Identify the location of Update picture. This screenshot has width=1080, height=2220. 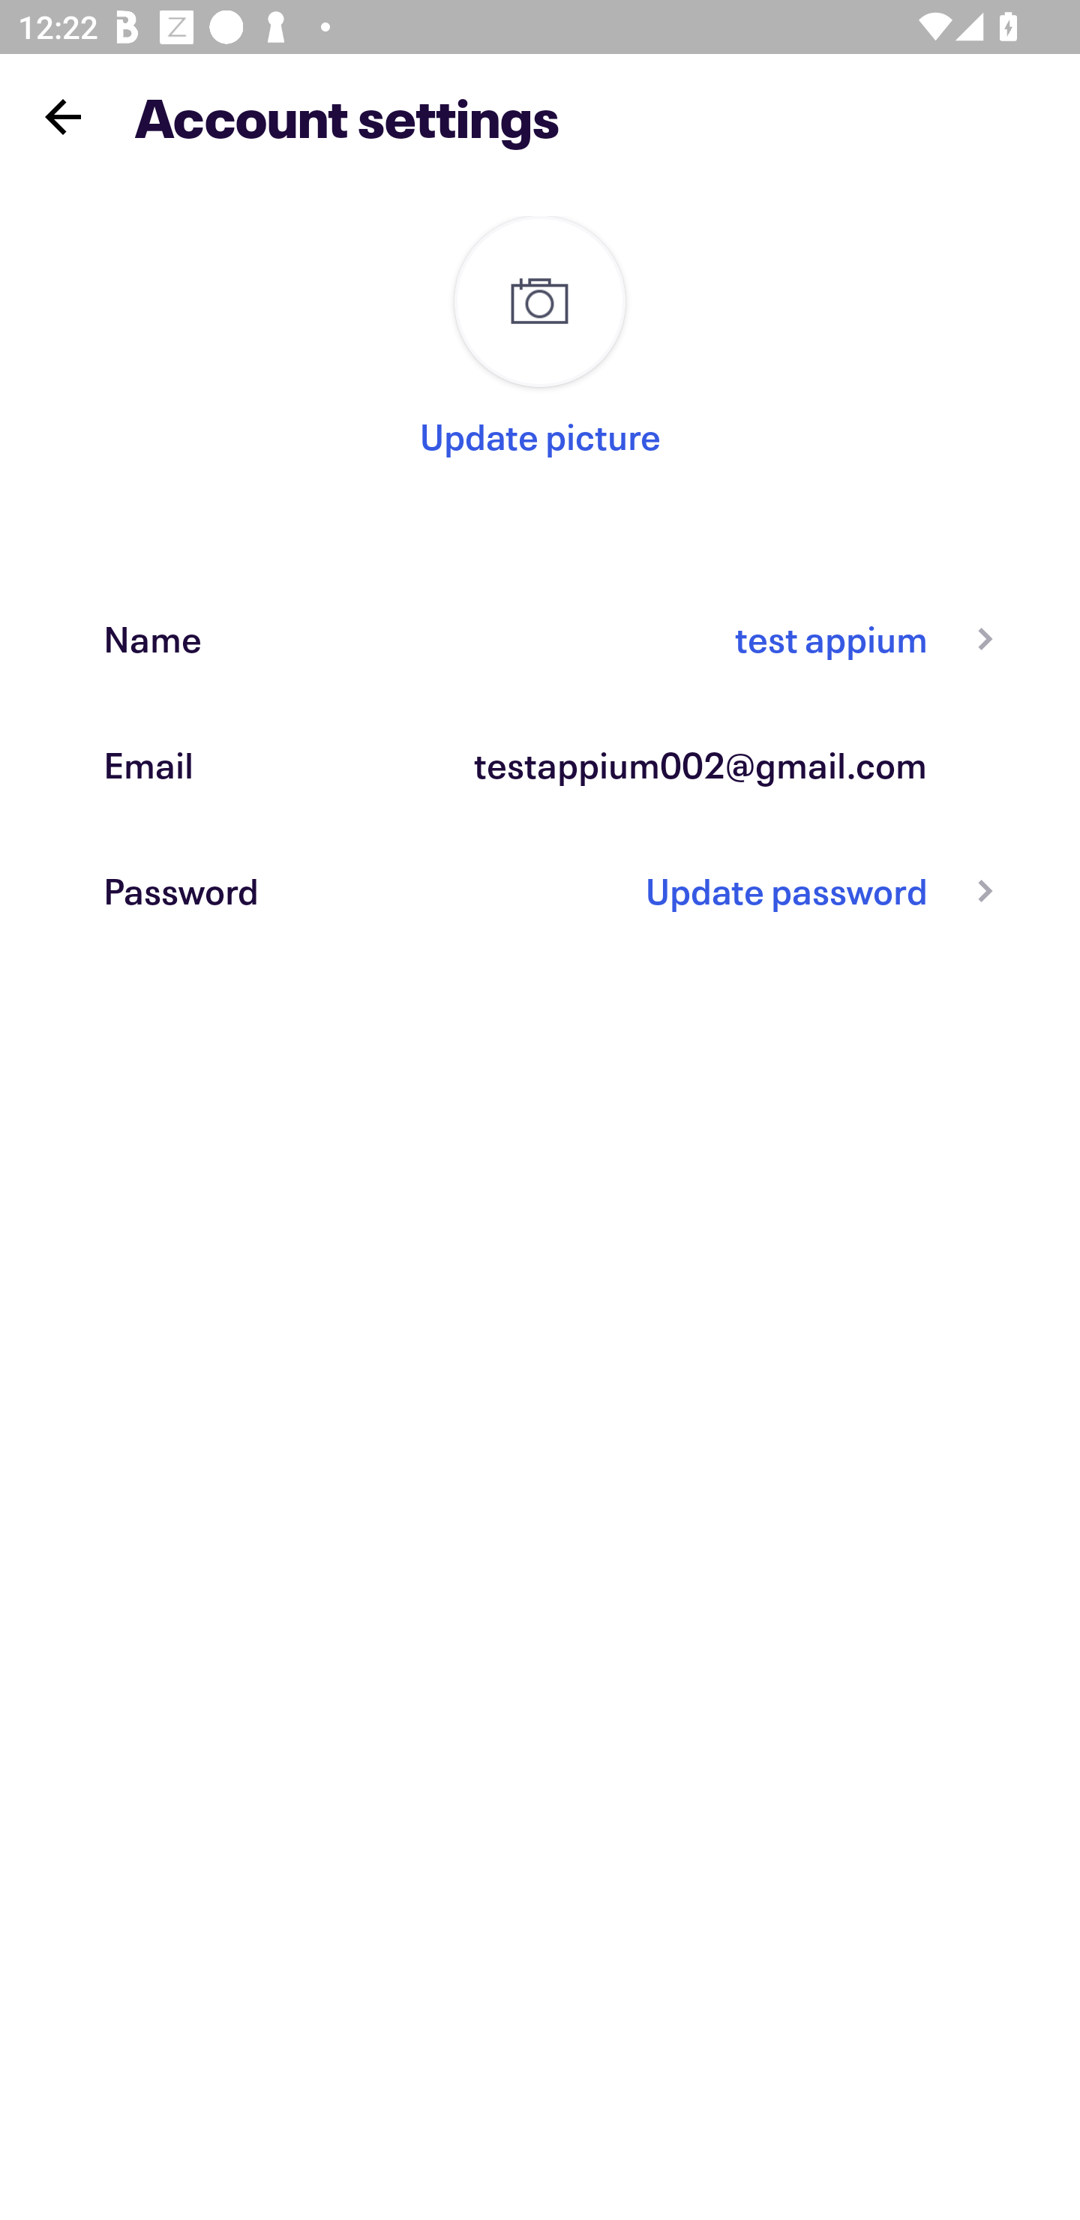
(540, 436).